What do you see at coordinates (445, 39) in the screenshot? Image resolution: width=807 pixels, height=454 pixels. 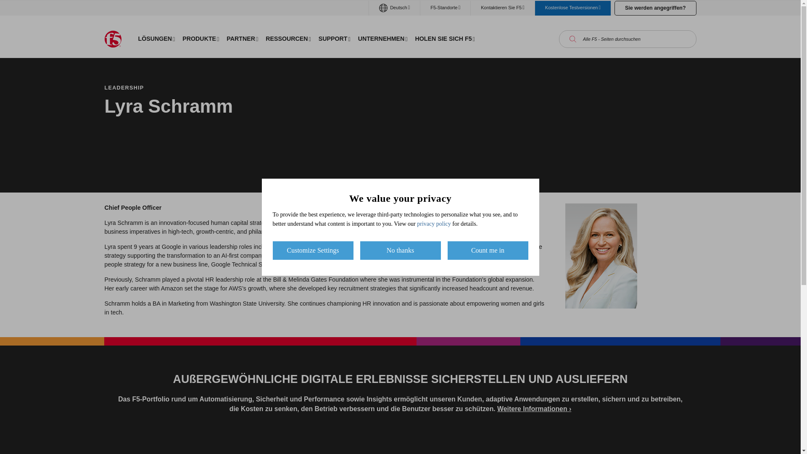 I see `HOLEN SIE SICH F5` at bounding box center [445, 39].